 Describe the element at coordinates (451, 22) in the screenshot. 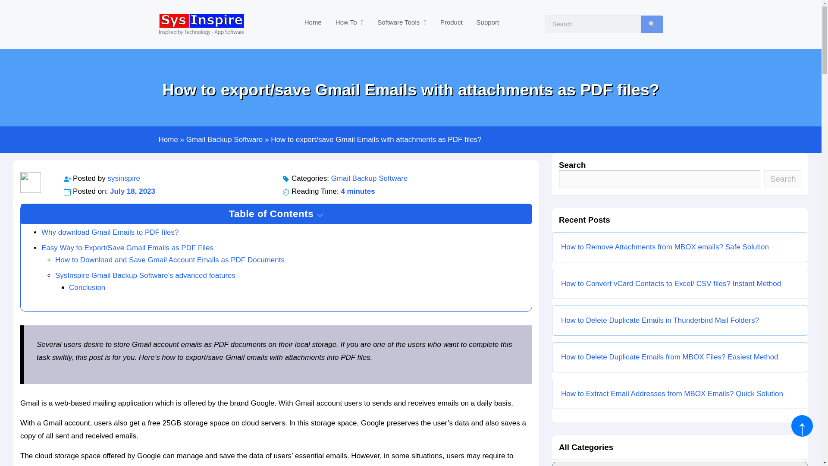

I see `Product` at that location.